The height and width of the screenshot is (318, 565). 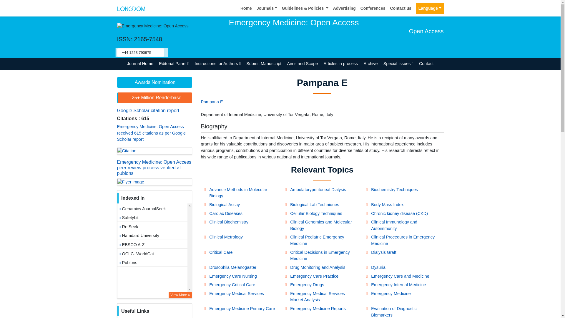 I want to click on Archive, so click(x=370, y=64).